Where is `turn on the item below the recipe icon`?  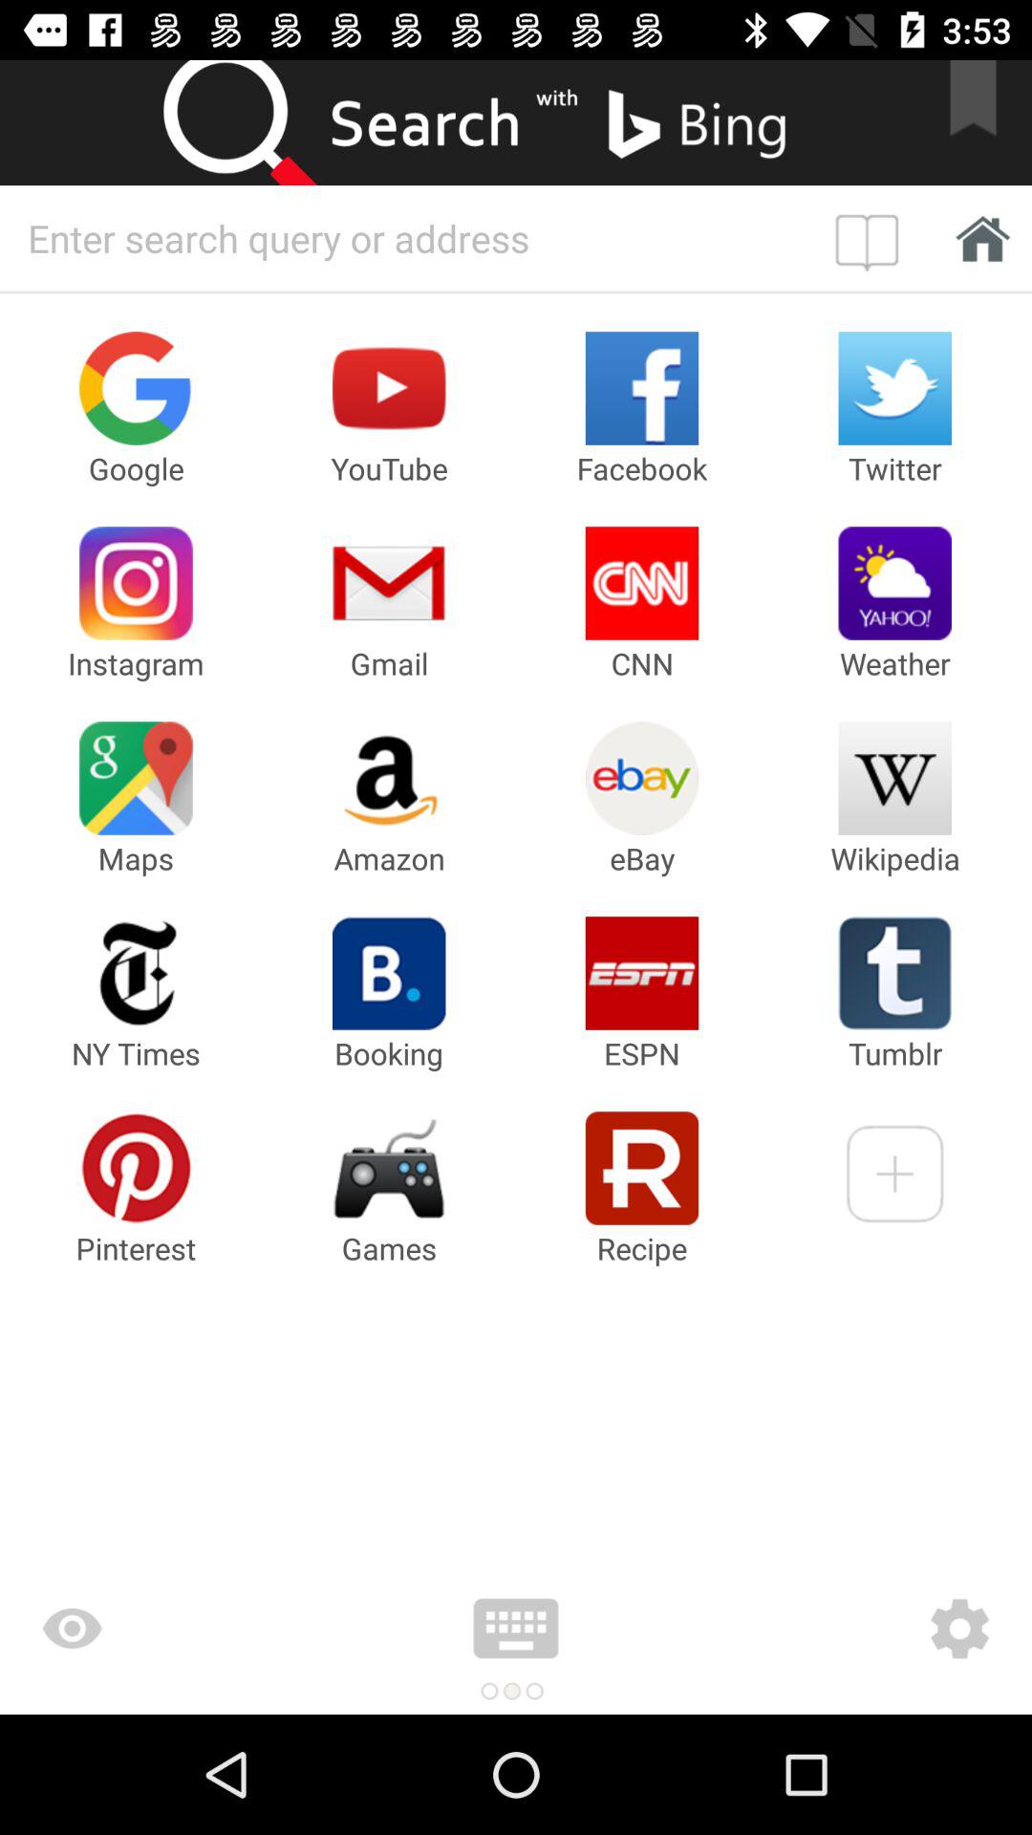 turn on the item below the recipe icon is located at coordinates (847, 1629).